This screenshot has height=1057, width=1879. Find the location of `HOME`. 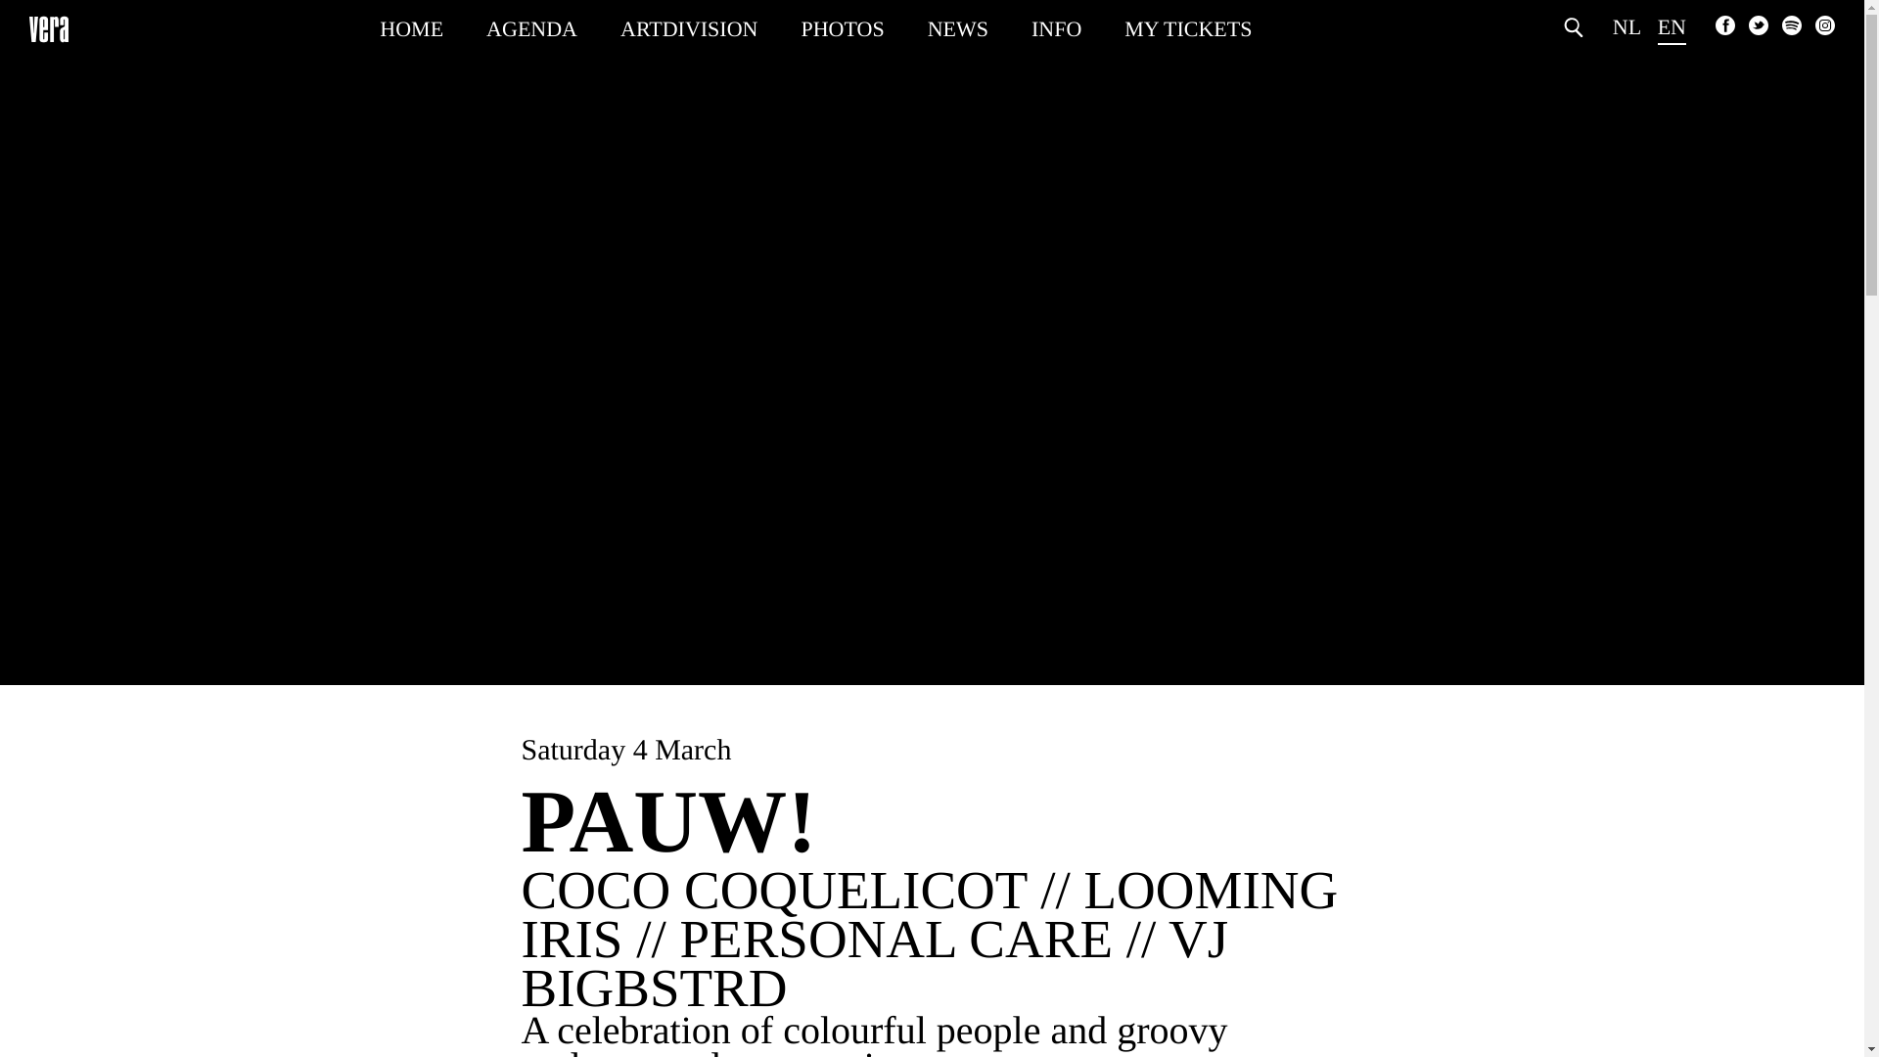

HOME is located at coordinates (411, 23).